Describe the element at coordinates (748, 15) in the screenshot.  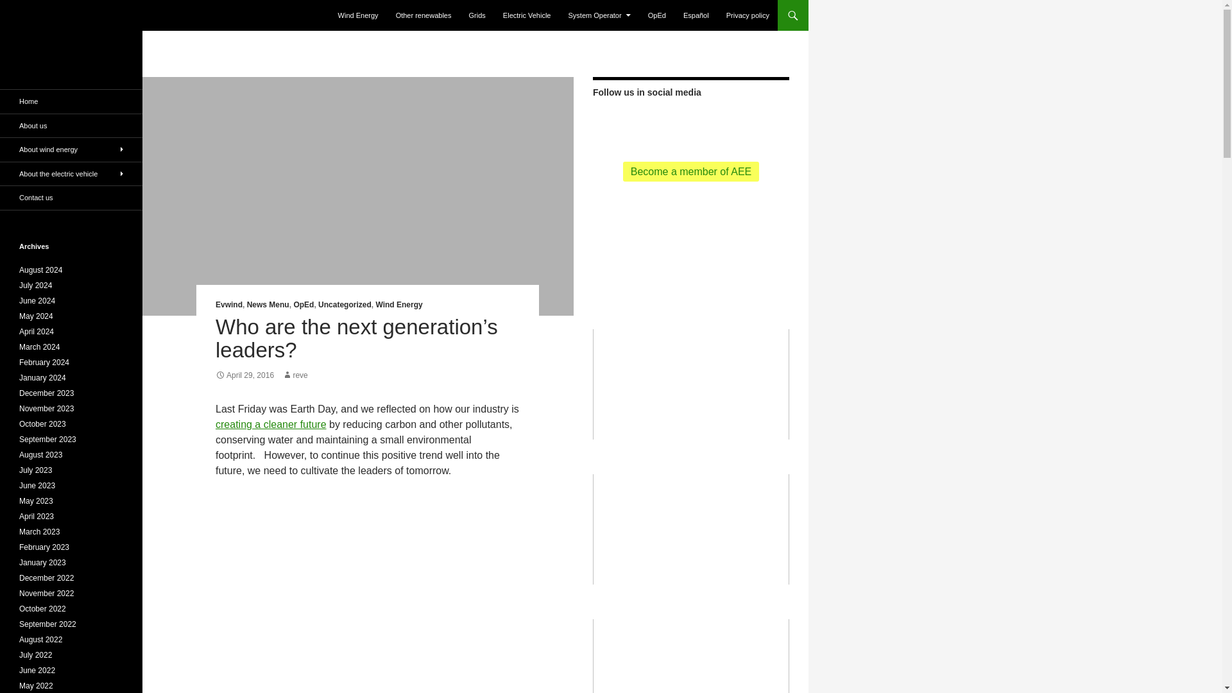
I see `Privacy policy` at that location.